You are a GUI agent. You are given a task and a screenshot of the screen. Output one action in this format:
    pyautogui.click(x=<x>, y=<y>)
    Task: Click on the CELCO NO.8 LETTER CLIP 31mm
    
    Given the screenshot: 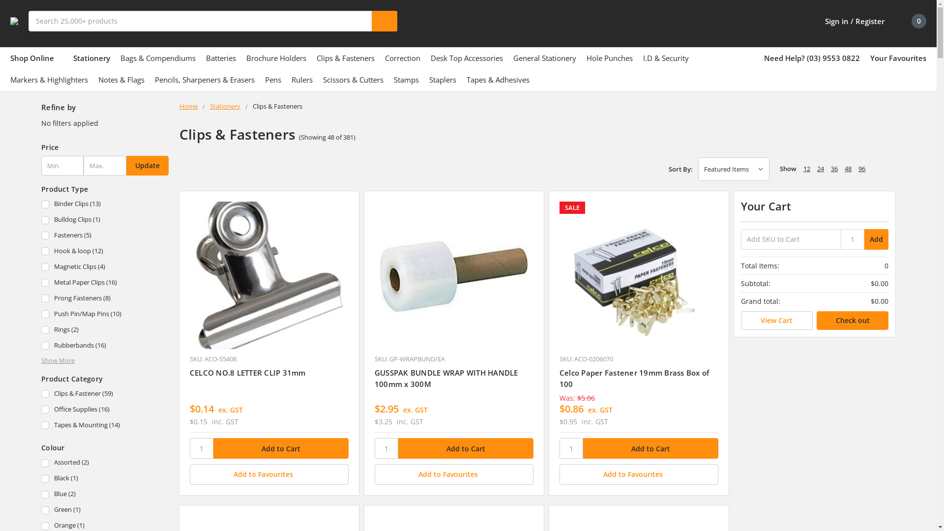 What is the action you would take?
    pyautogui.click(x=269, y=275)
    